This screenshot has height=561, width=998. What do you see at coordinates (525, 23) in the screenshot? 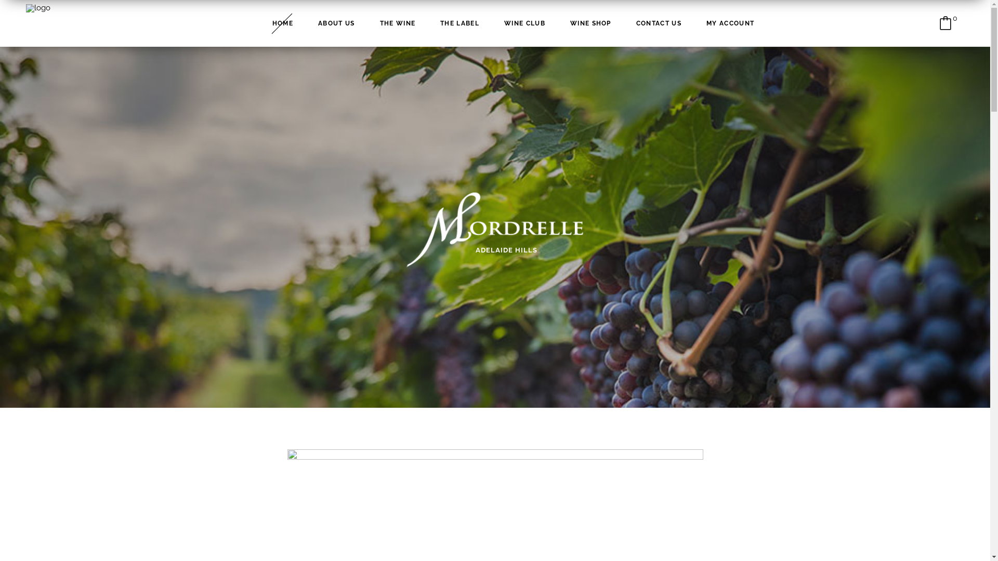
I see `WINE CLUB` at bounding box center [525, 23].